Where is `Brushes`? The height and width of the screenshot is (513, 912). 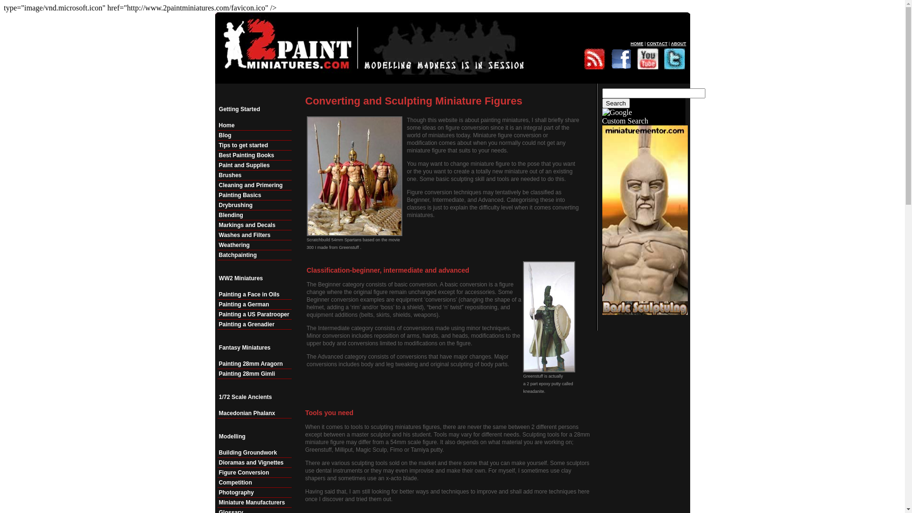 Brushes is located at coordinates (255, 176).